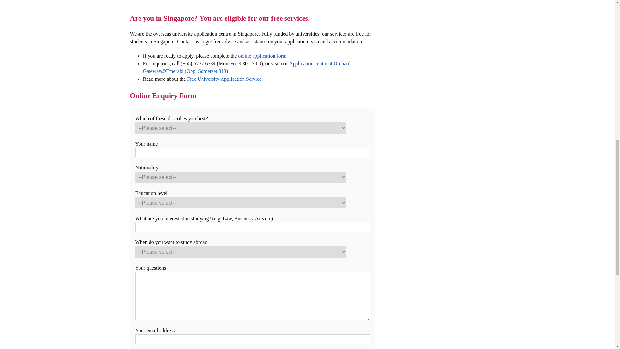 This screenshot has height=349, width=620. What do you see at coordinates (252, 339) in the screenshot?
I see `Your Email Address` at bounding box center [252, 339].